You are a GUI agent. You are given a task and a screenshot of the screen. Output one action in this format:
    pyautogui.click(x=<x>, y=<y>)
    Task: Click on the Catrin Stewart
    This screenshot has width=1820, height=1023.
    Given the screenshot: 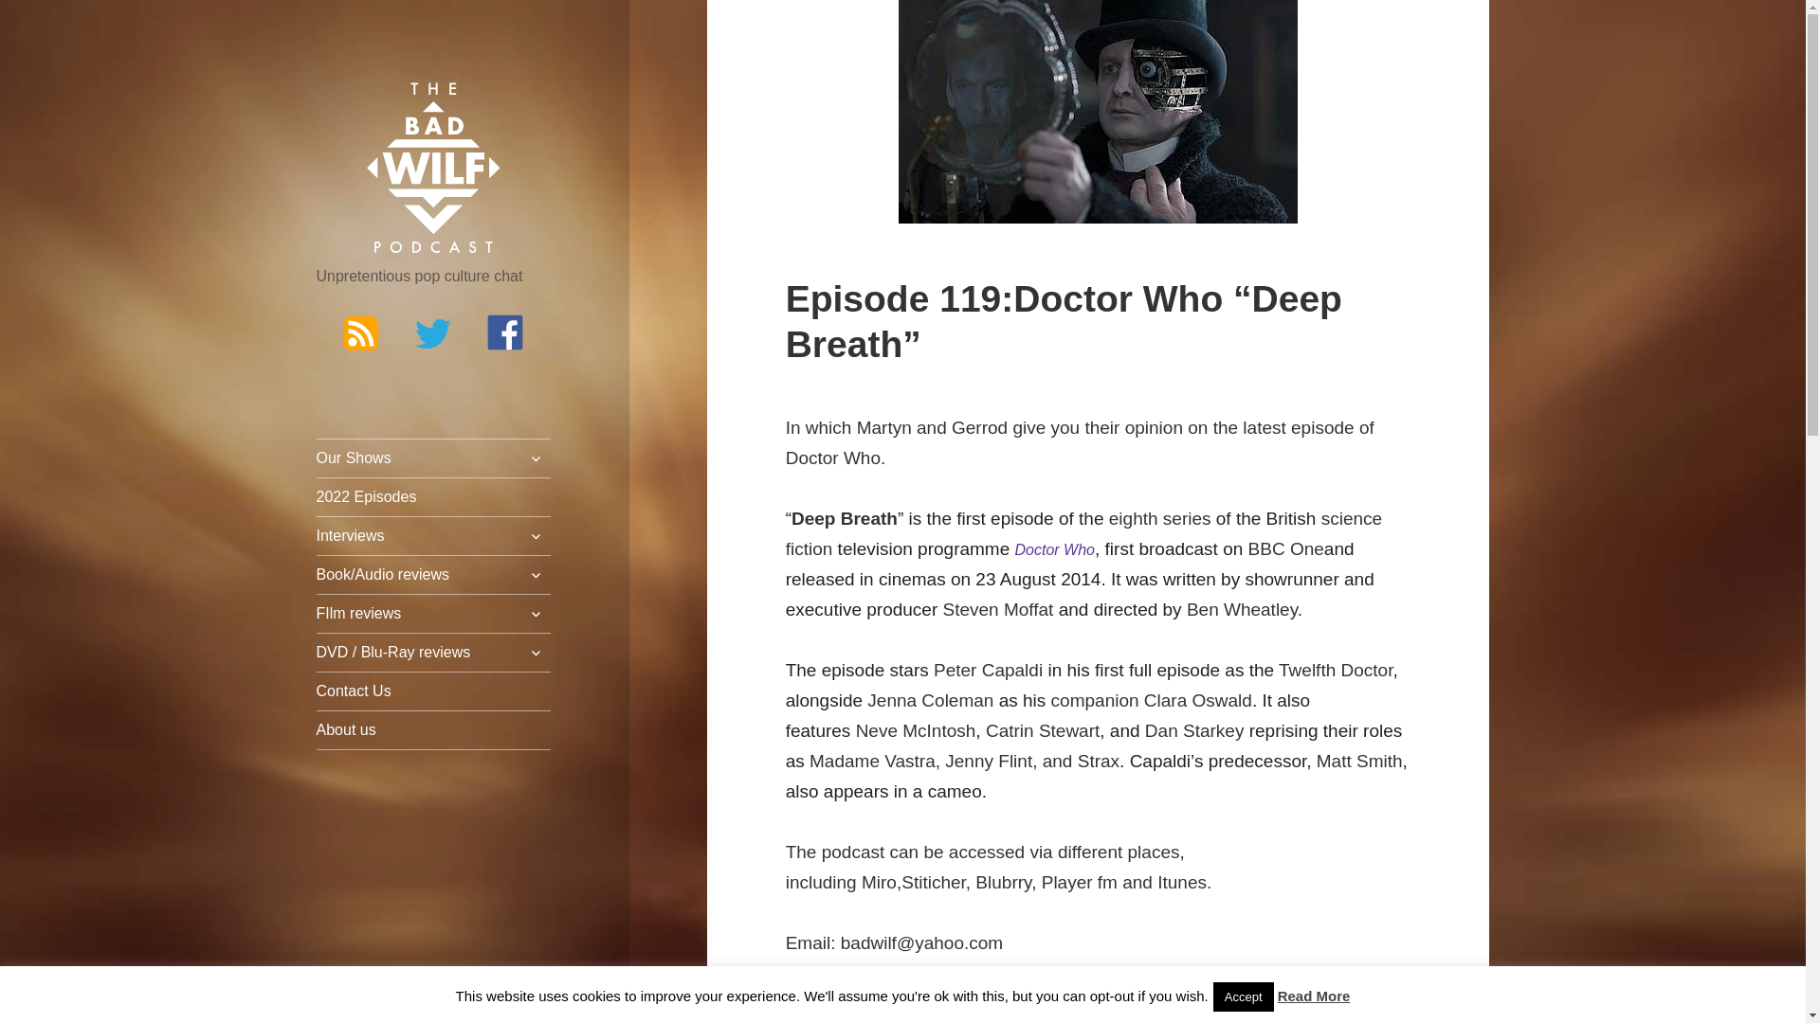 What is the action you would take?
    pyautogui.click(x=1043, y=730)
    